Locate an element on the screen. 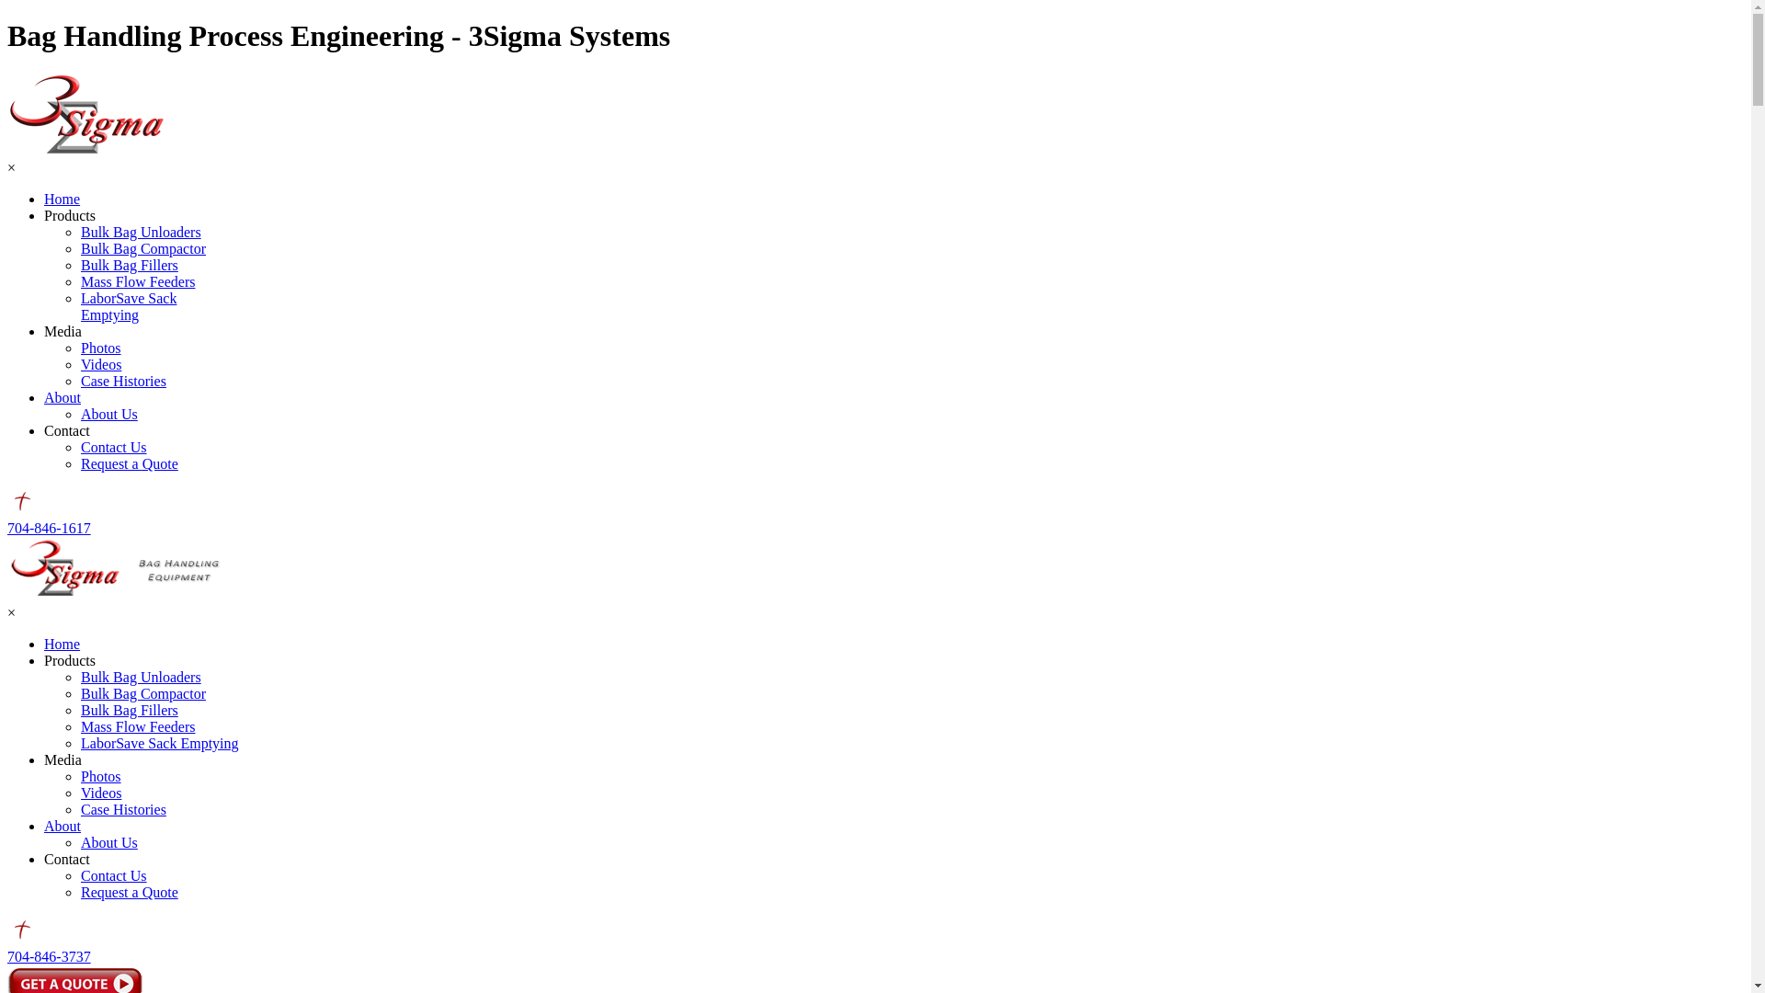 The height and width of the screenshot is (993, 1765). Request a Quote is located at coordinates (130, 463).